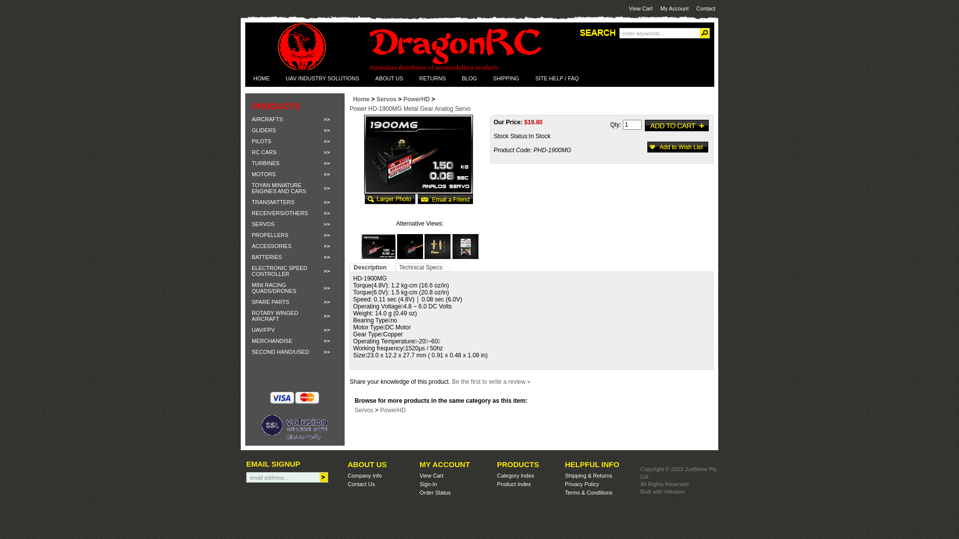  Describe the element at coordinates (295, 288) in the screenshot. I see `MINI RACING QUADS/DRONES` at that location.